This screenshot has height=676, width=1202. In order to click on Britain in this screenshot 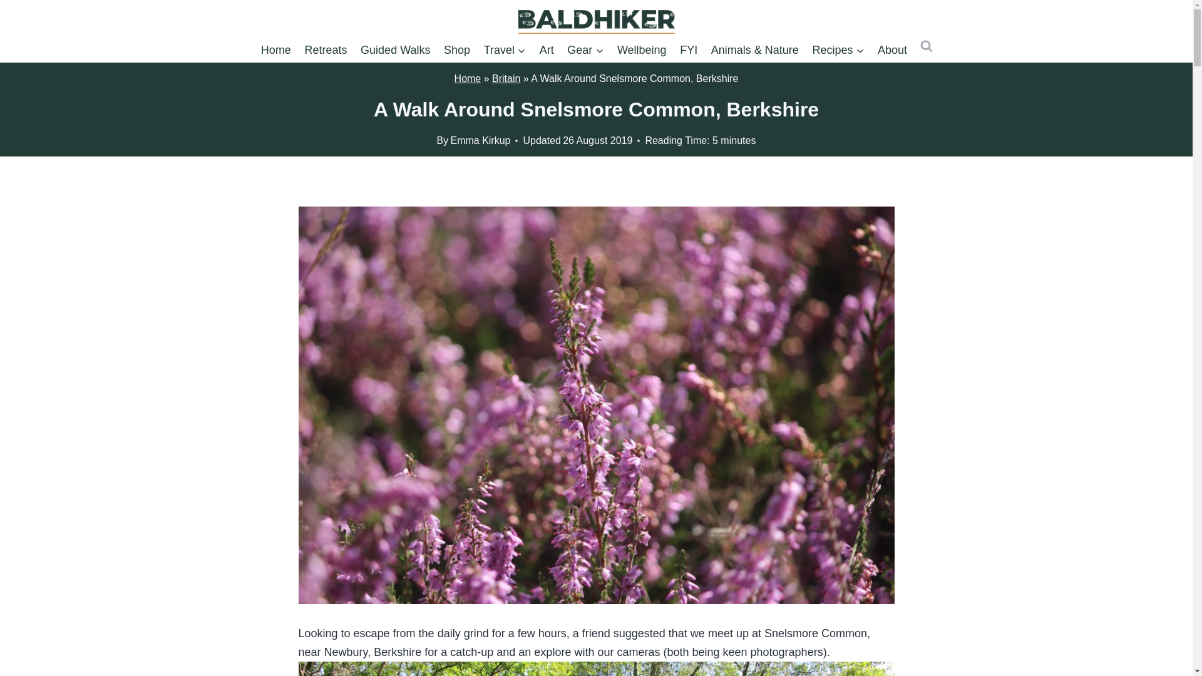, I will do `click(506, 78)`.